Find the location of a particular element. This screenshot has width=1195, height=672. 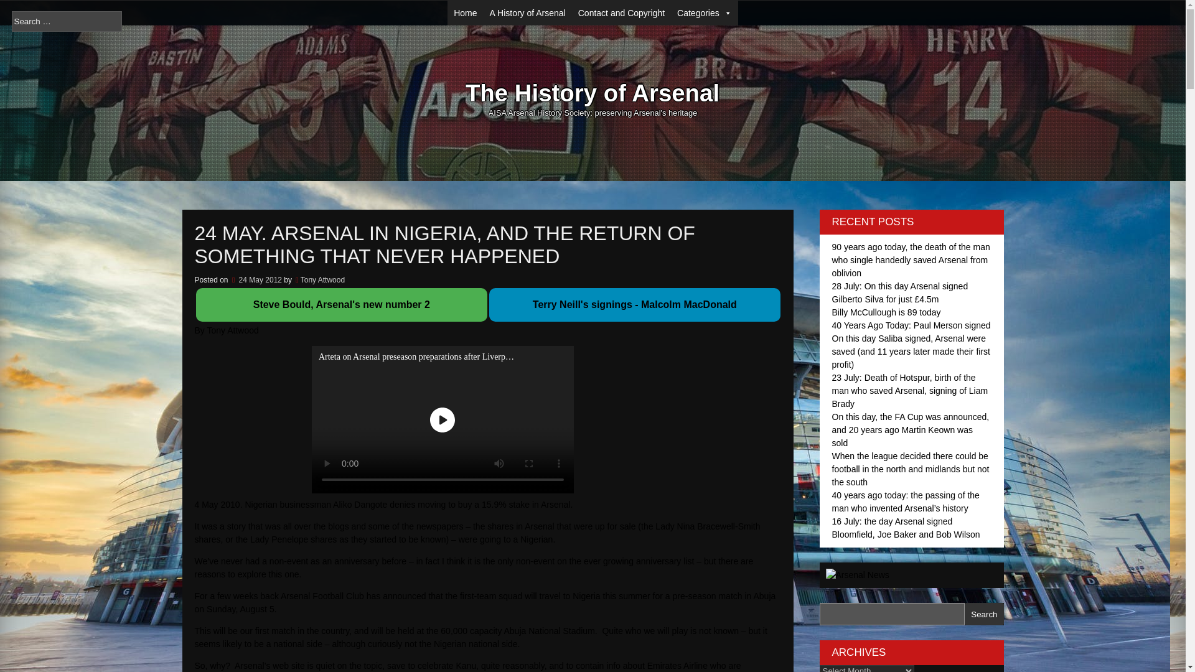

Contact and Copyright is located at coordinates (621, 13).